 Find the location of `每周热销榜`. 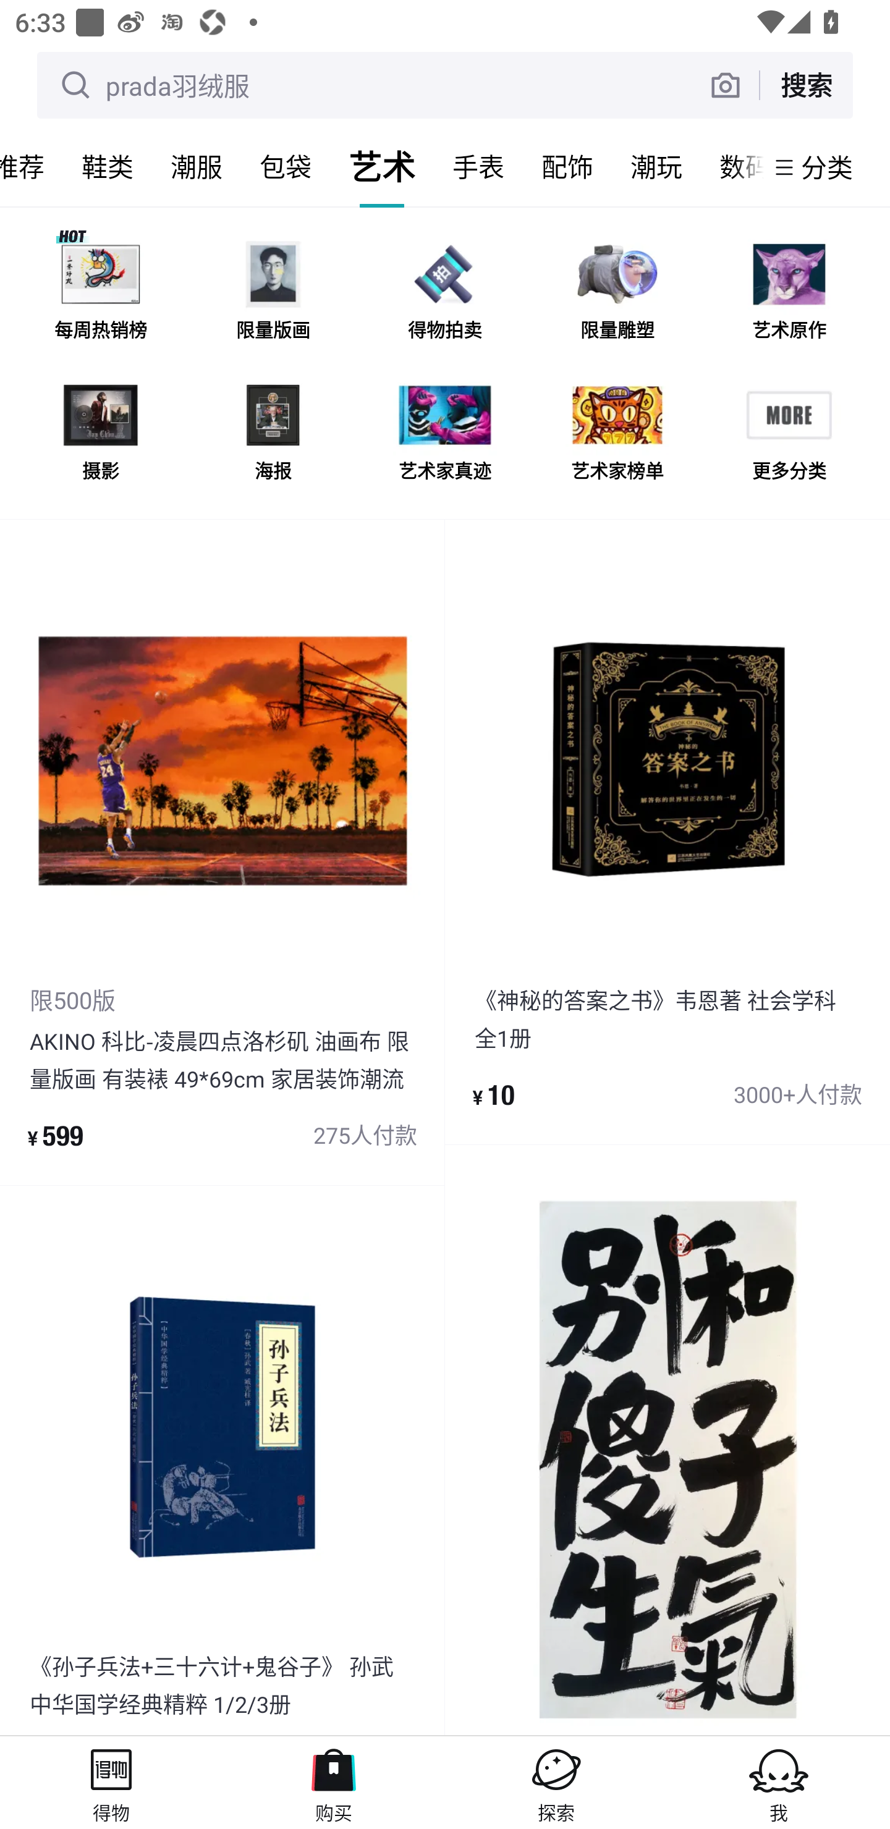

每周热销榜 is located at coordinates (101, 294).